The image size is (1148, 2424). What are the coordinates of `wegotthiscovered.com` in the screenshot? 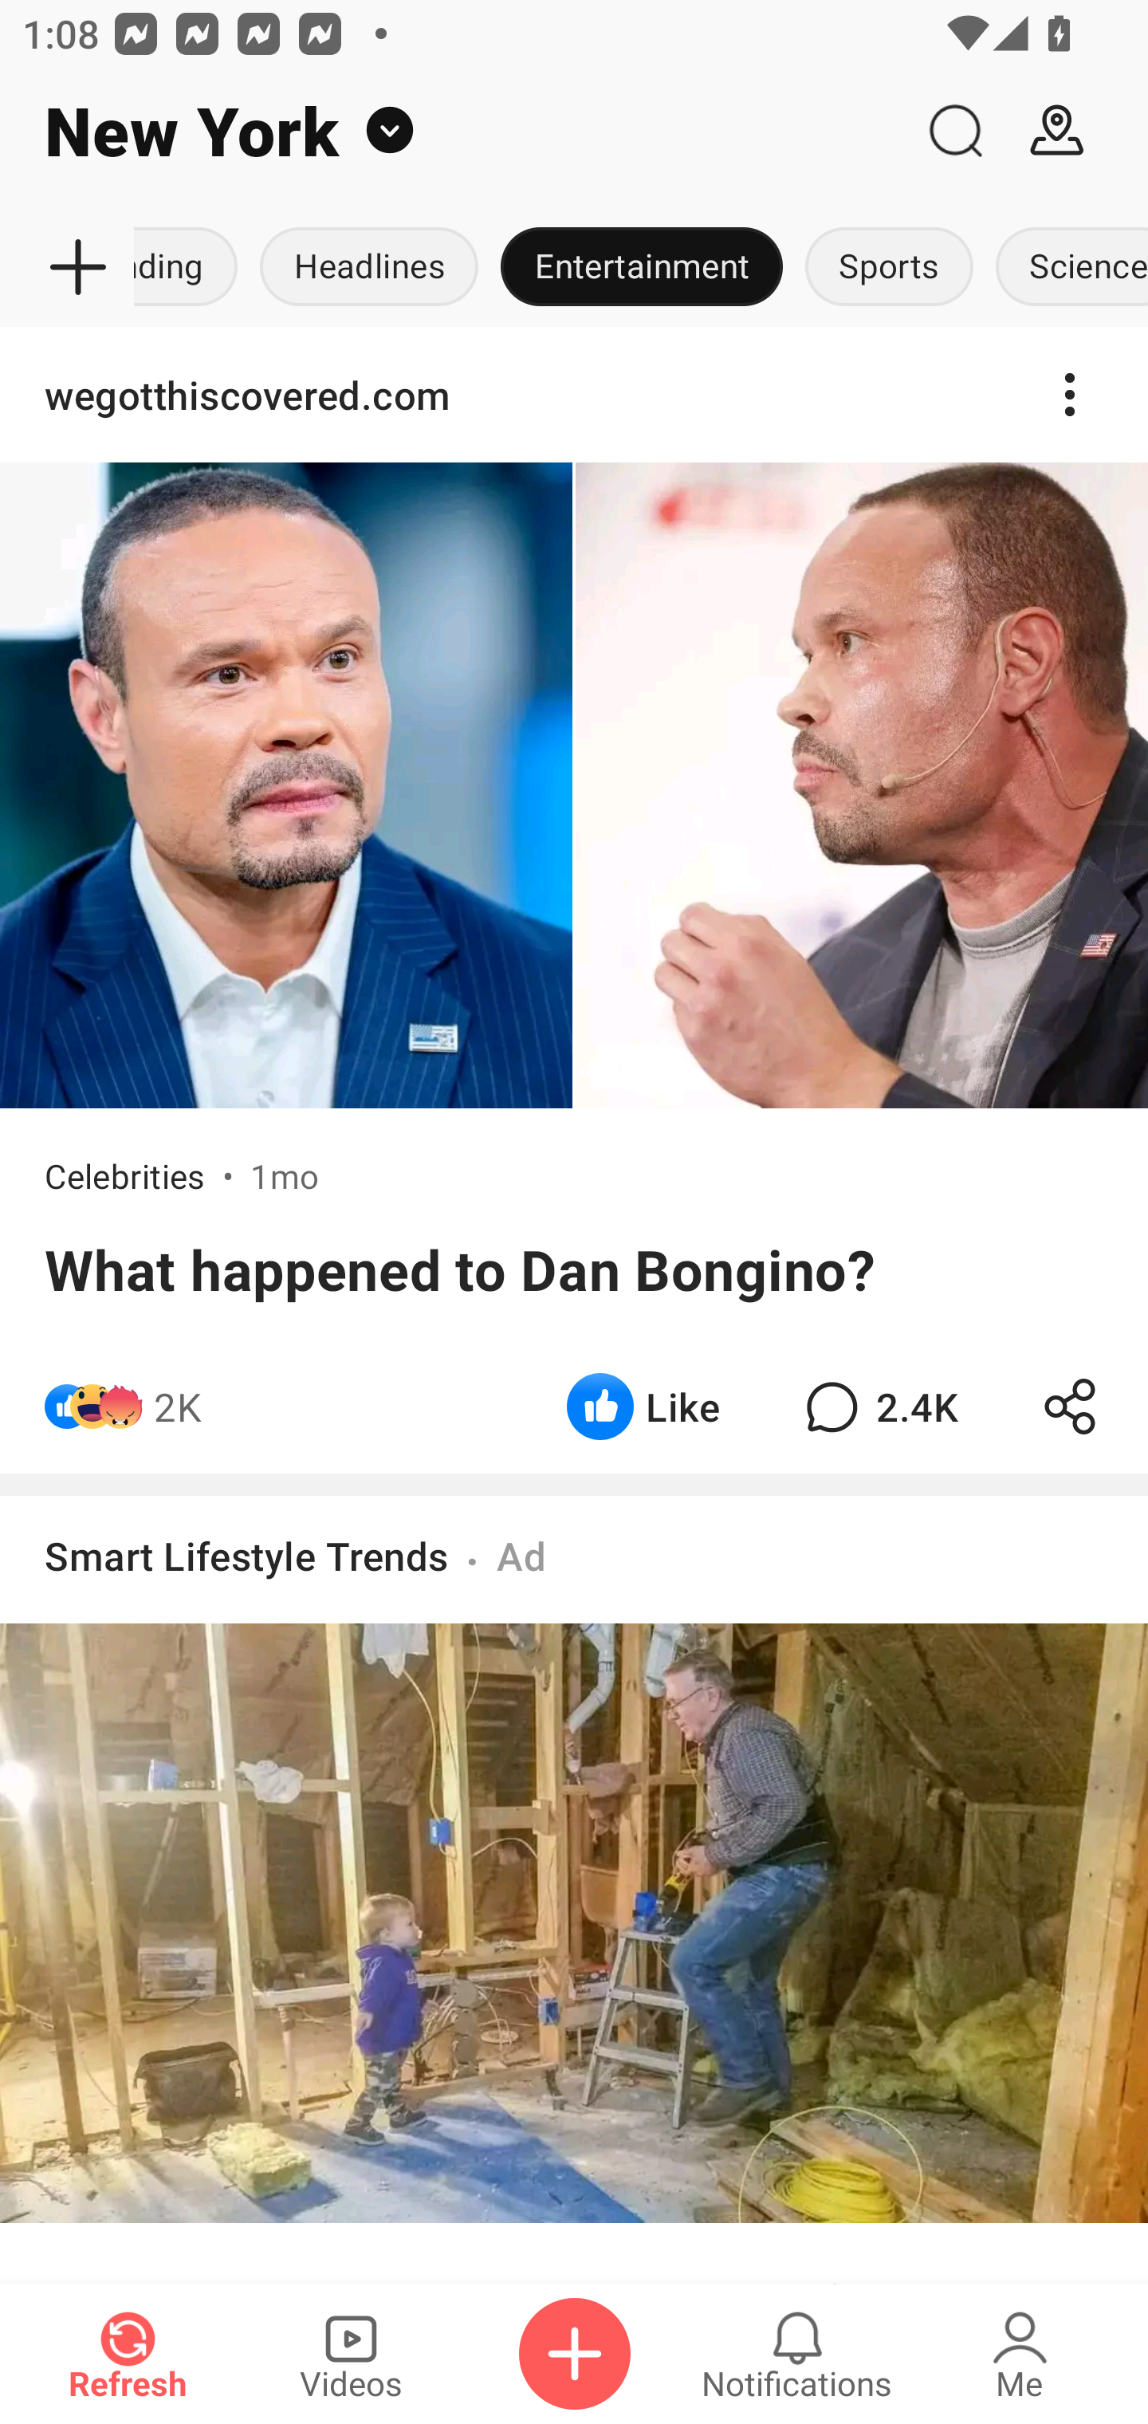 It's located at (574, 395).